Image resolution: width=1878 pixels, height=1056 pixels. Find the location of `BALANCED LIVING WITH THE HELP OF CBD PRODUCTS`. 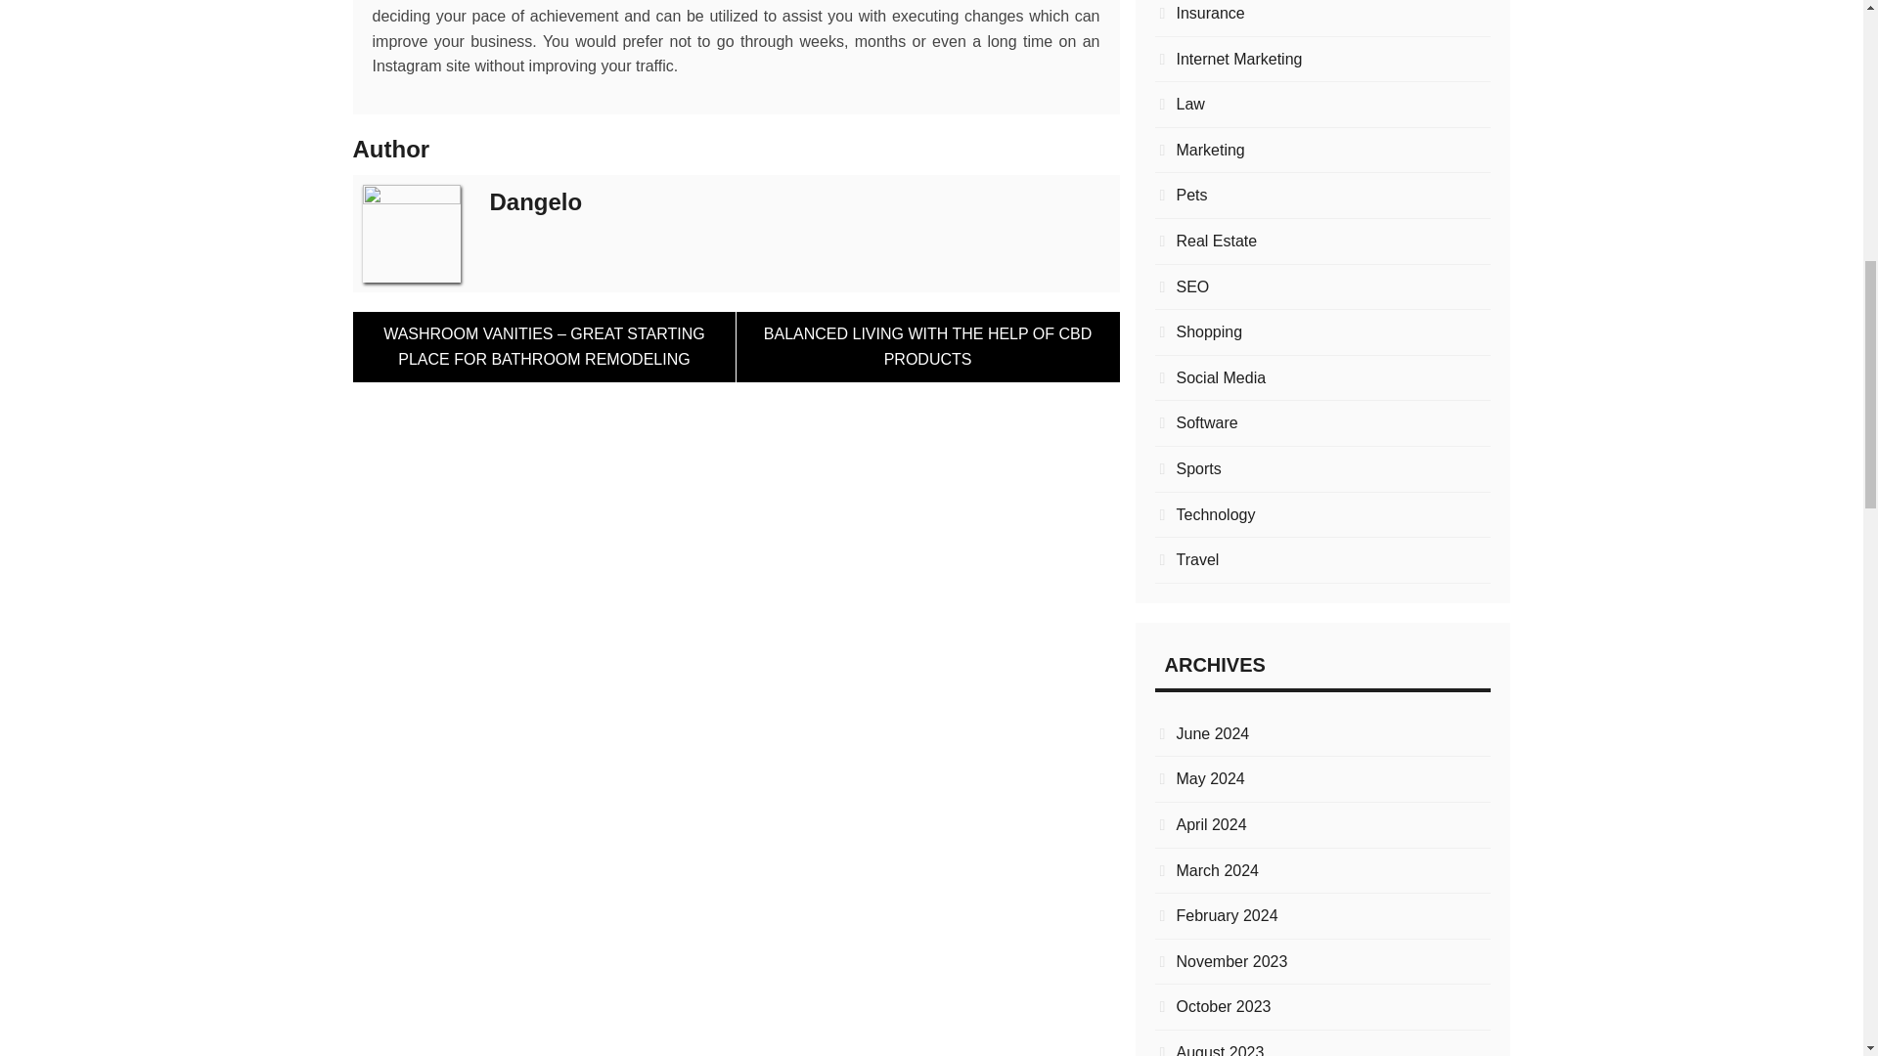

BALANCED LIVING WITH THE HELP OF CBD PRODUCTS is located at coordinates (927, 346).